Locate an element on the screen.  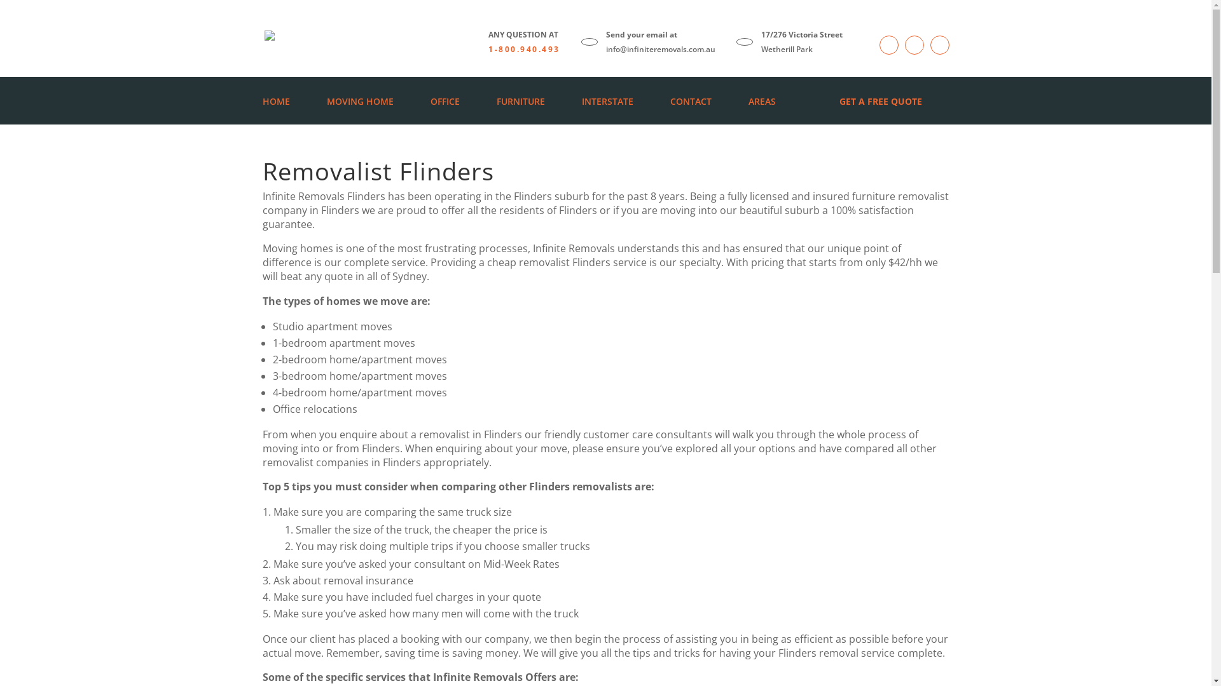
GET A FREE QUOTE is located at coordinates (881, 102).